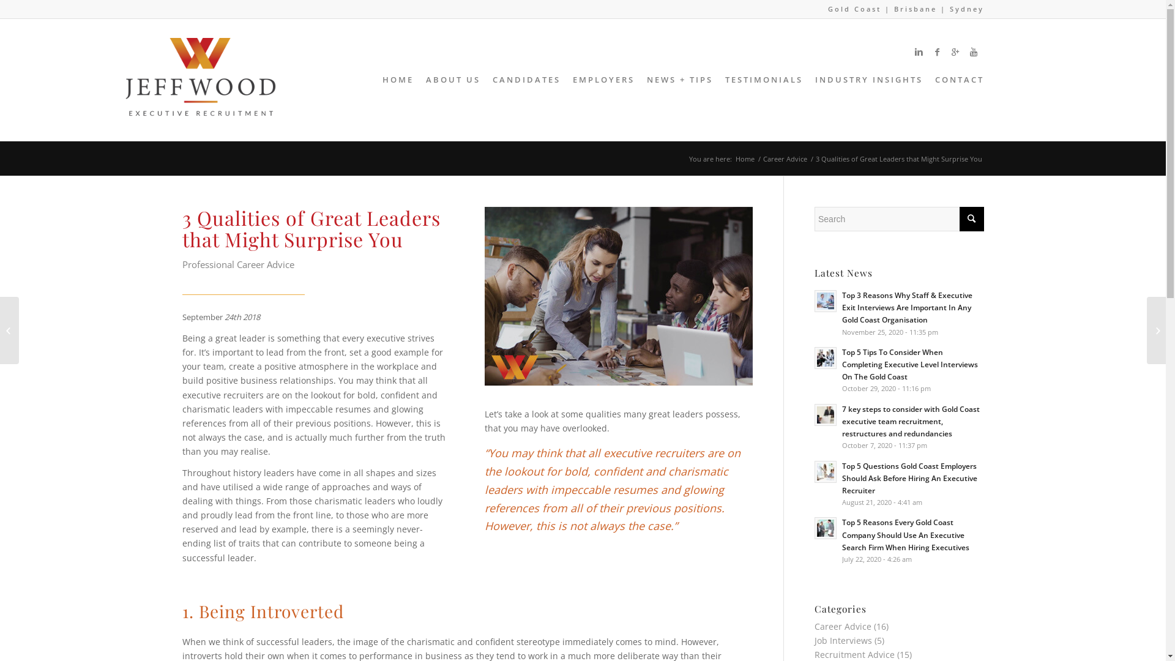 Image resolution: width=1175 pixels, height=661 pixels. What do you see at coordinates (453, 80) in the screenshot?
I see `ABOUT US` at bounding box center [453, 80].